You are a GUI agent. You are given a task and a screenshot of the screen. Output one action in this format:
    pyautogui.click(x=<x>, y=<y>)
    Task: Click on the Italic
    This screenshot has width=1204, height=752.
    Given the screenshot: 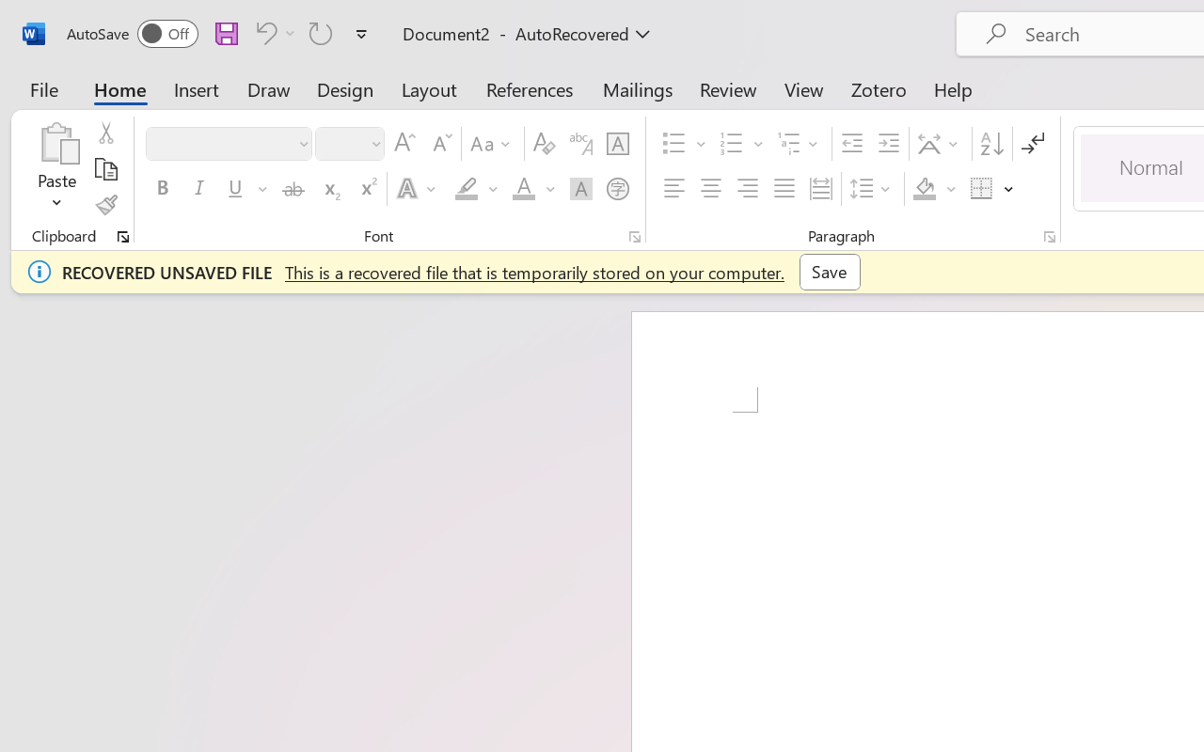 What is the action you would take?
    pyautogui.click(x=199, y=189)
    